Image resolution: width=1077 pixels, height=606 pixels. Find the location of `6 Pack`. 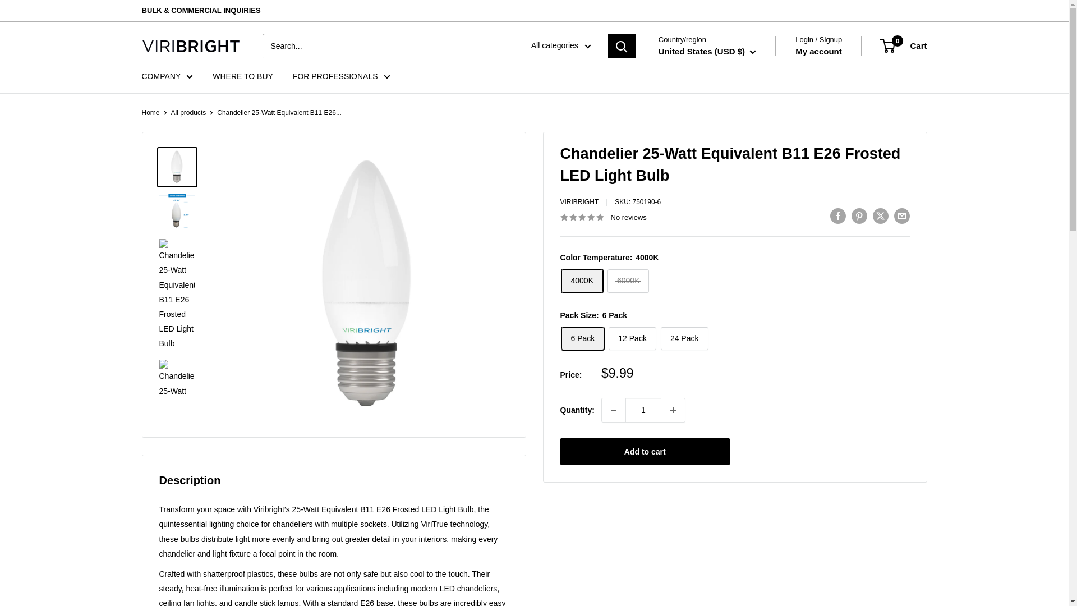

6 Pack is located at coordinates (582, 339).